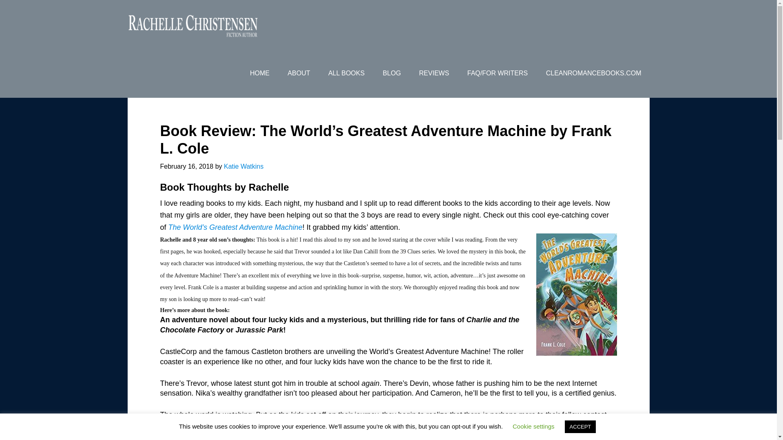 The image size is (783, 440). I want to click on ALL BOOKS, so click(346, 73).